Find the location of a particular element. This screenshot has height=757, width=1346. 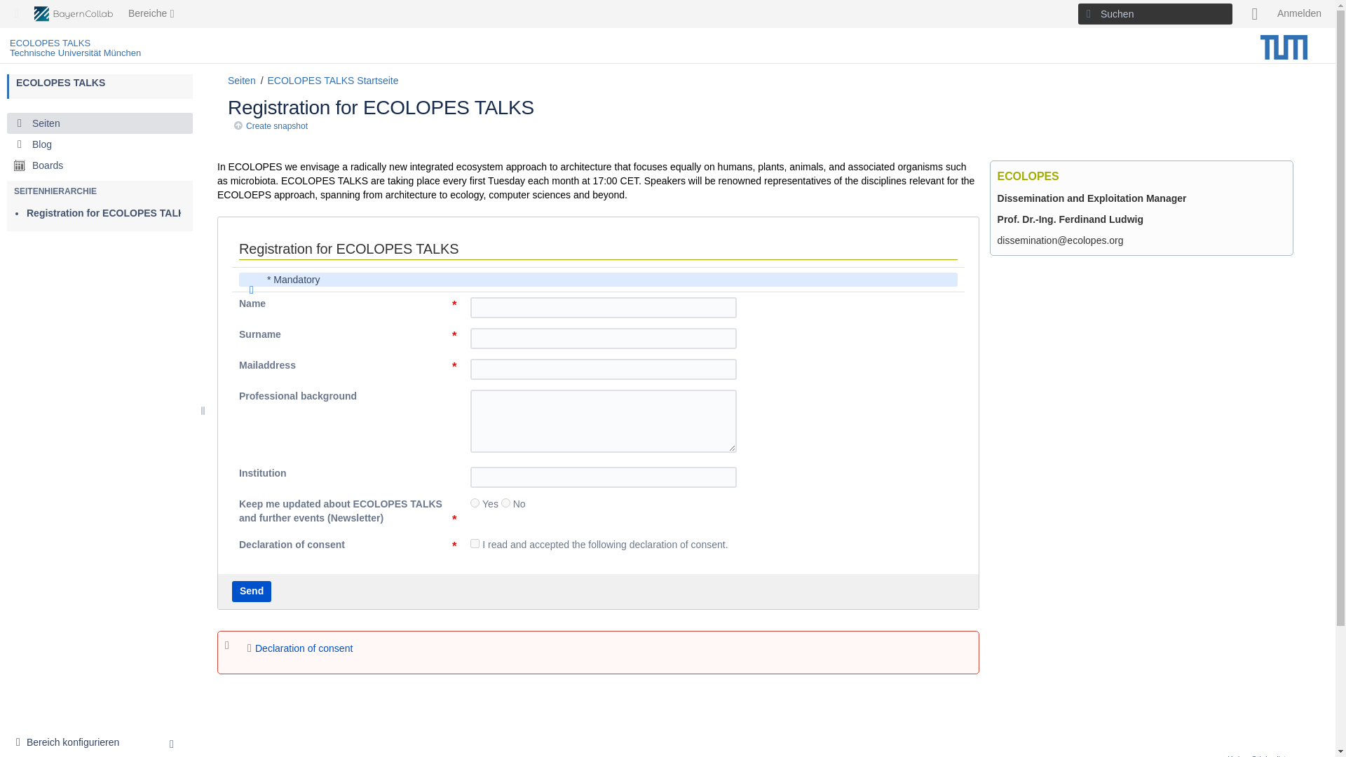

Registration for ECOLOPES TALKS is located at coordinates (100, 165).